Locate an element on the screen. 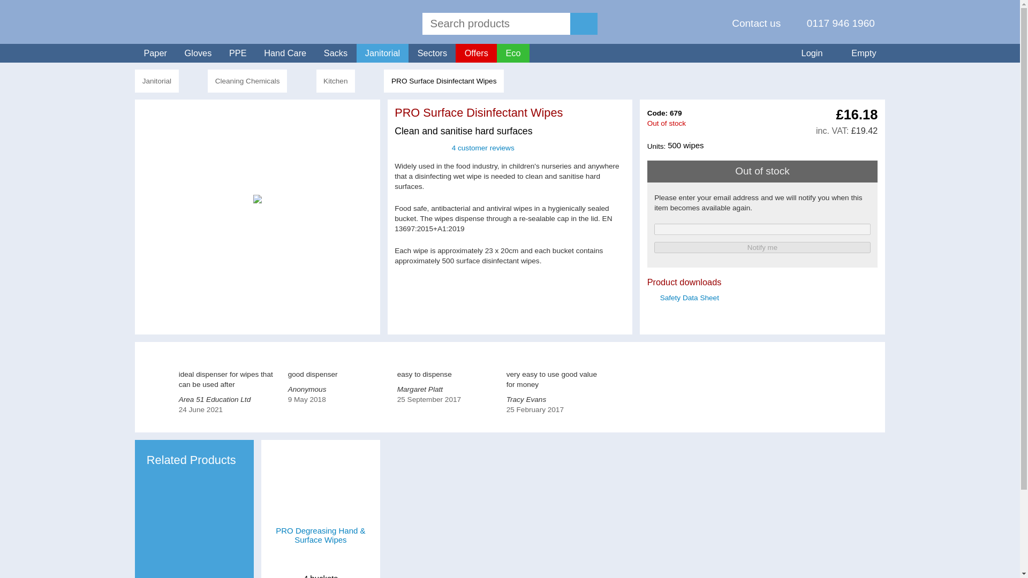 The image size is (1028, 578). Janitorial is located at coordinates (156, 80).